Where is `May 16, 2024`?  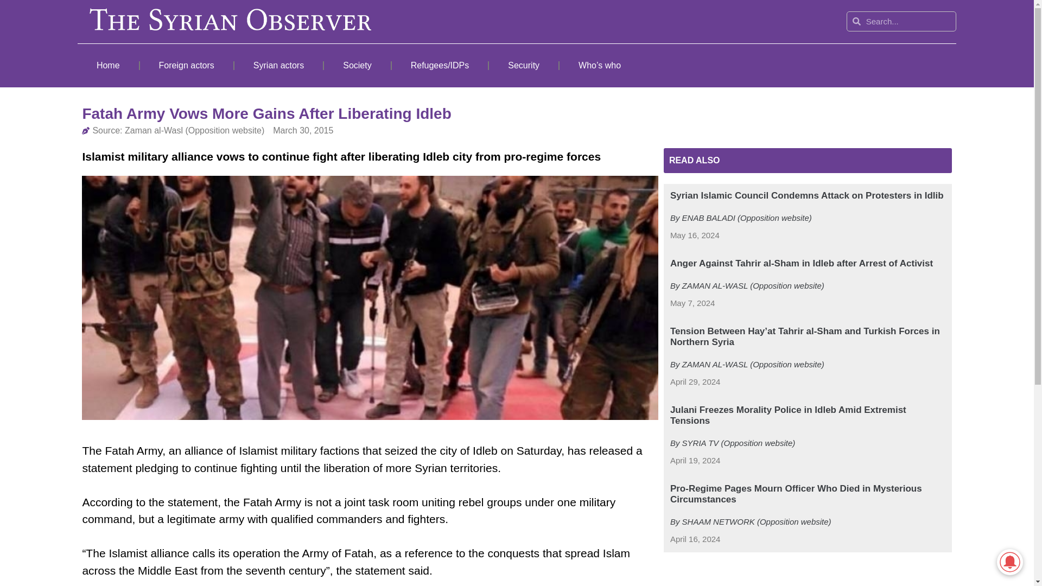
May 16, 2024 is located at coordinates (695, 235).